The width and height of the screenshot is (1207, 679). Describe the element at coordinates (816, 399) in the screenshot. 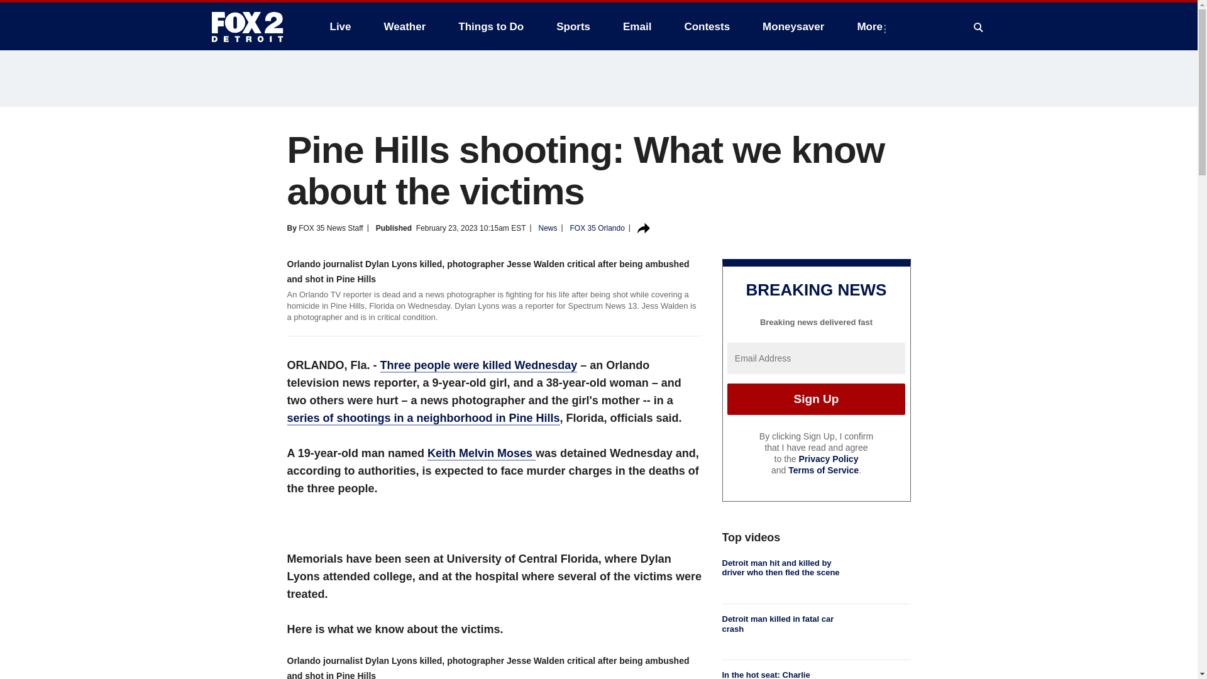

I see `Sign Up` at that location.